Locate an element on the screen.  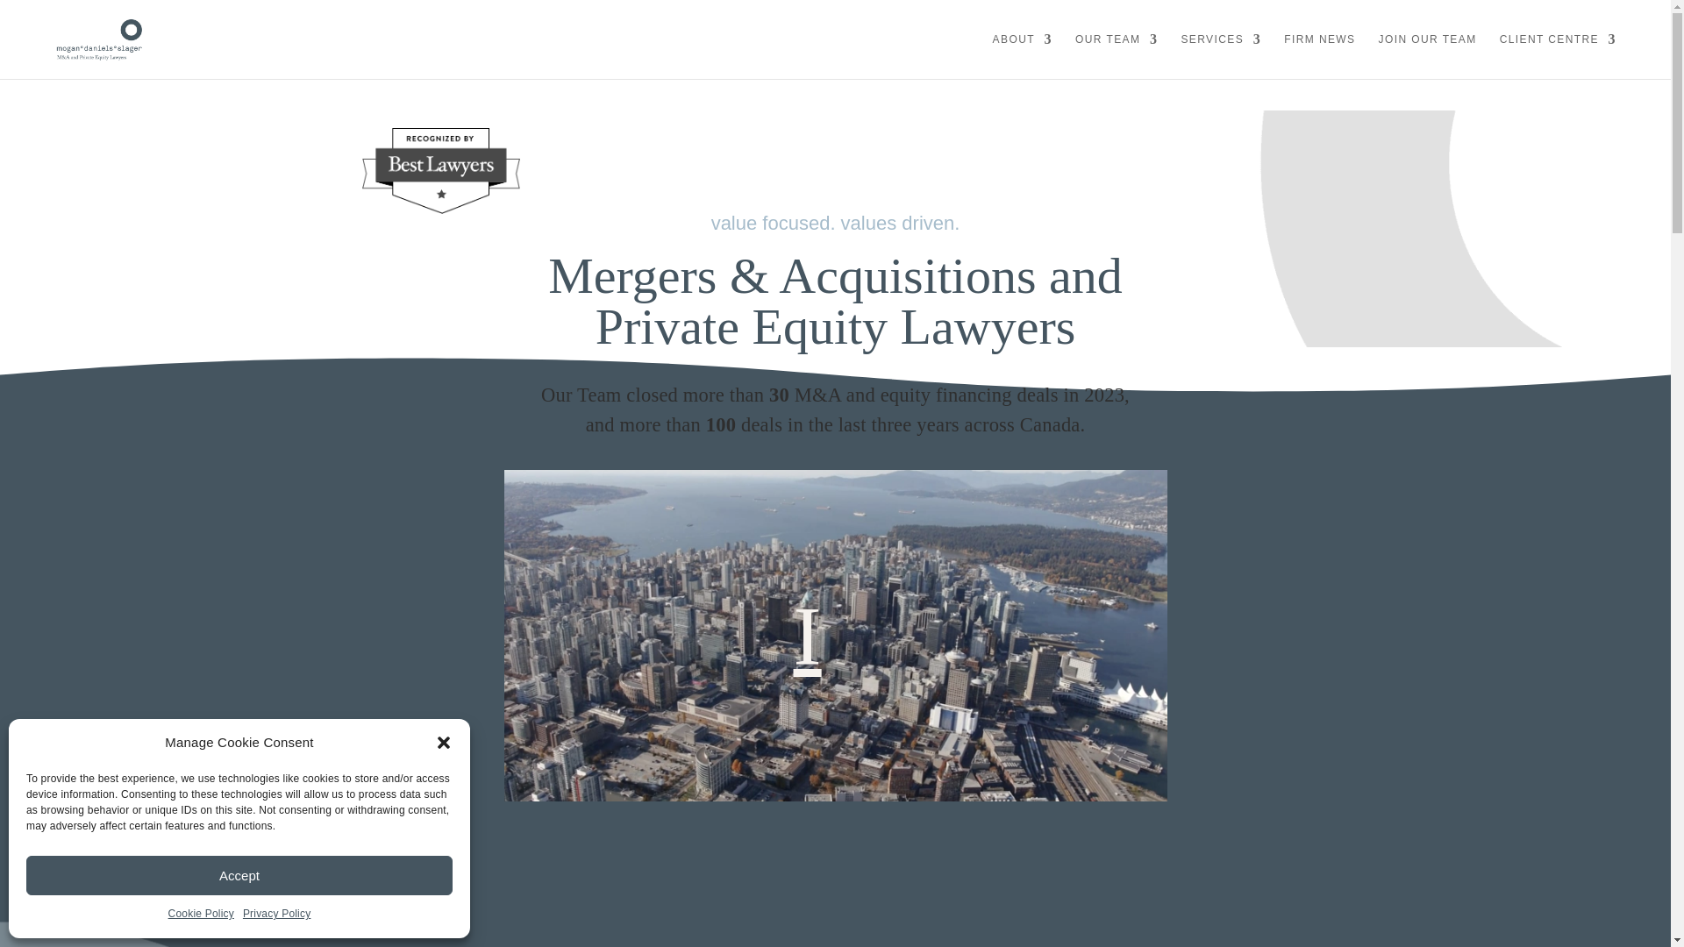
BL-LargeBadge-v3 is located at coordinates (440, 170).